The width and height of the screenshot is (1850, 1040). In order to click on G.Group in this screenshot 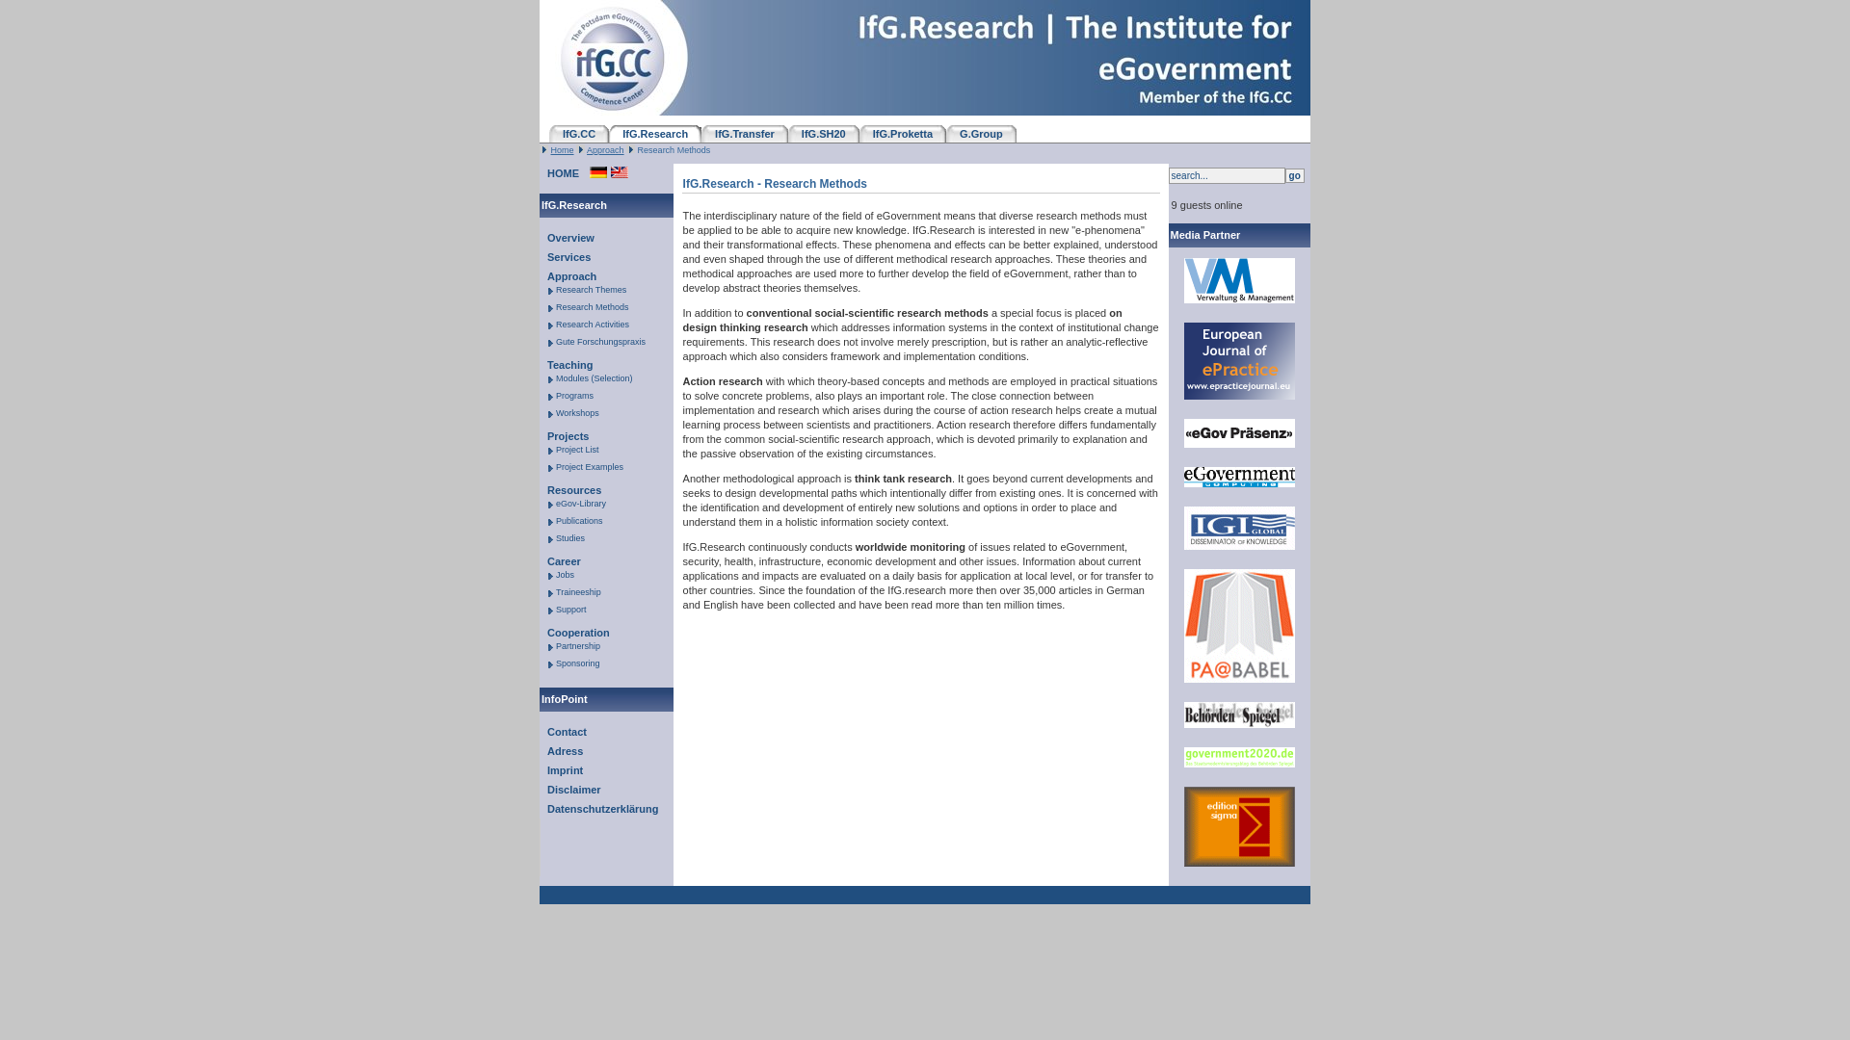, I will do `click(981, 134)`.